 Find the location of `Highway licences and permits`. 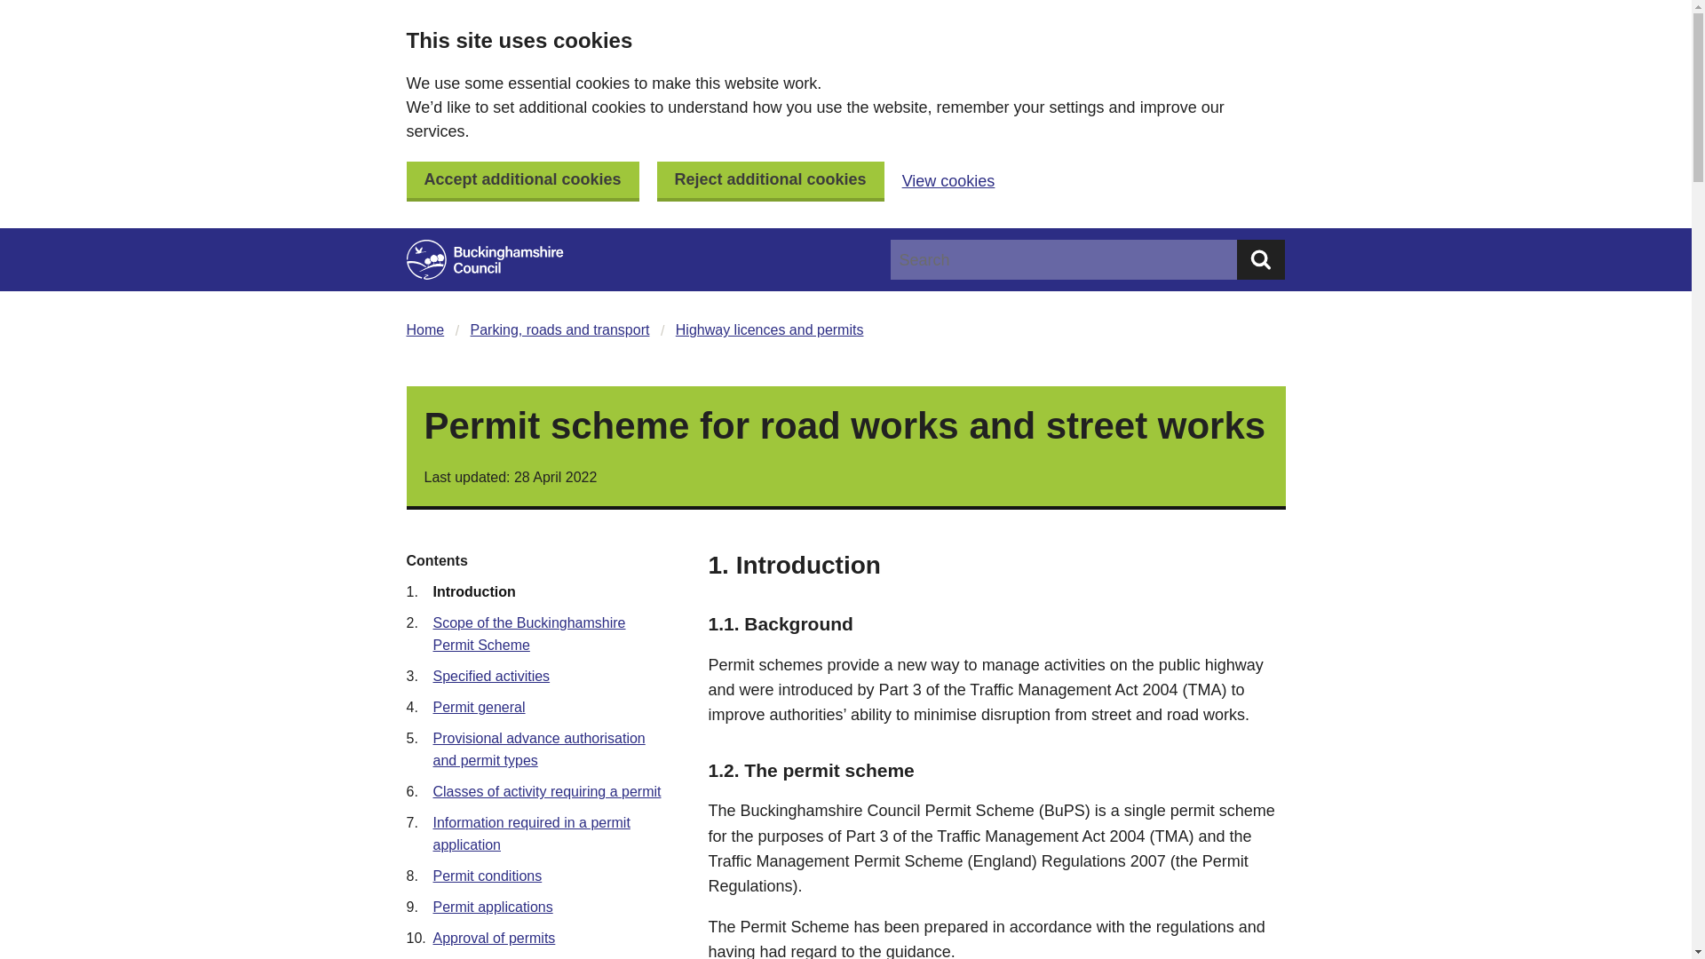

Highway licences and permits is located at coordinates (769, 329).